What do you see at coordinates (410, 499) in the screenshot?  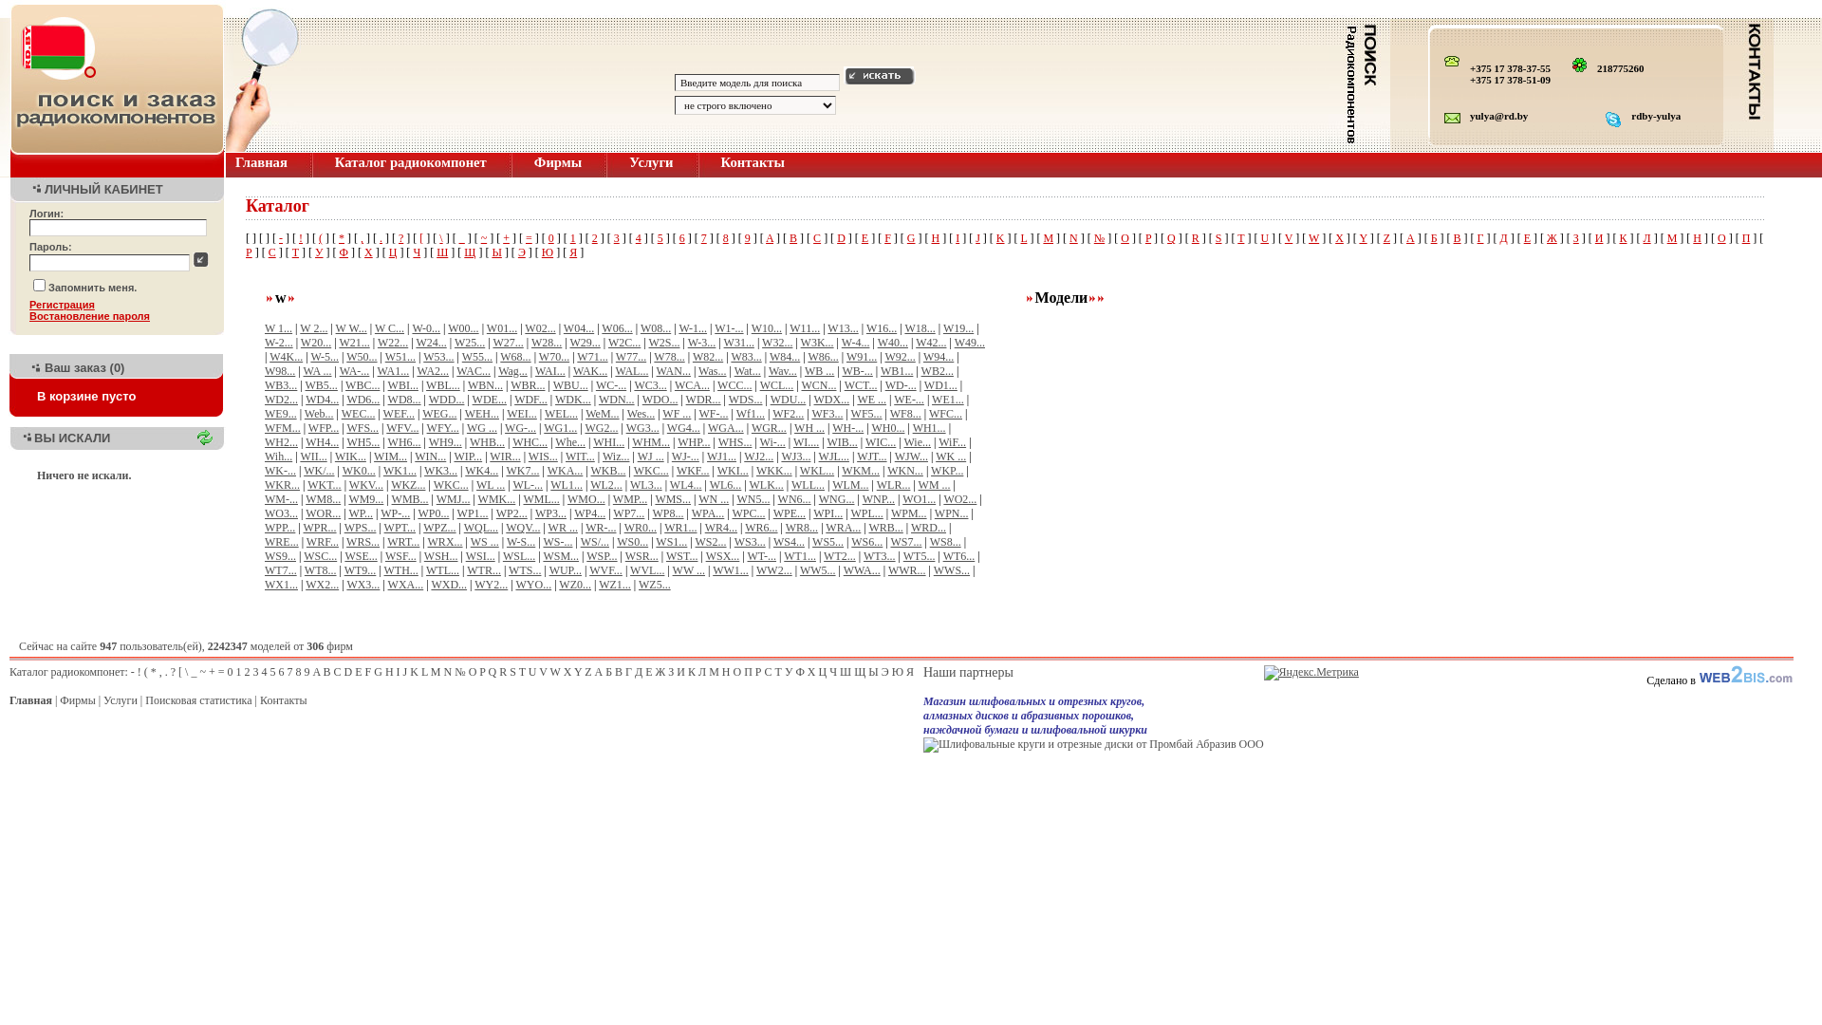 I see `WMB...` at bounding box center [410, 499].